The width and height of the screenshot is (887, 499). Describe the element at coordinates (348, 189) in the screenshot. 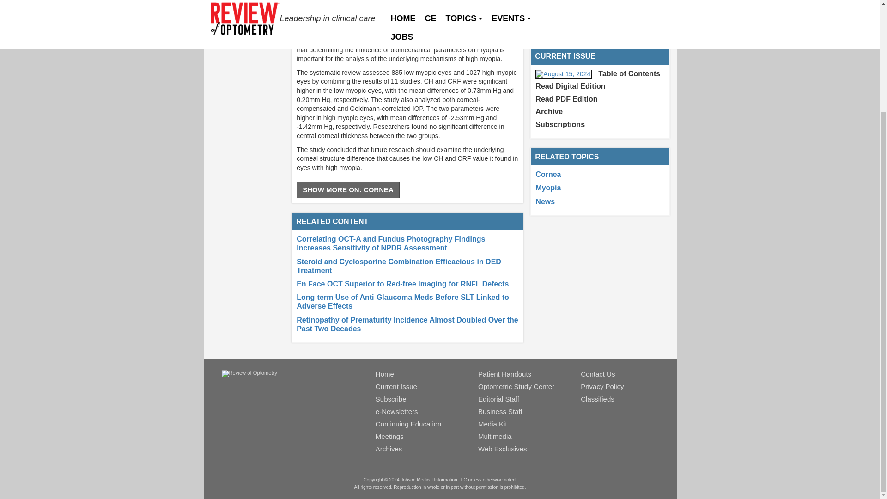

I see `SHOW MORE ON: CORNEA` at that location.